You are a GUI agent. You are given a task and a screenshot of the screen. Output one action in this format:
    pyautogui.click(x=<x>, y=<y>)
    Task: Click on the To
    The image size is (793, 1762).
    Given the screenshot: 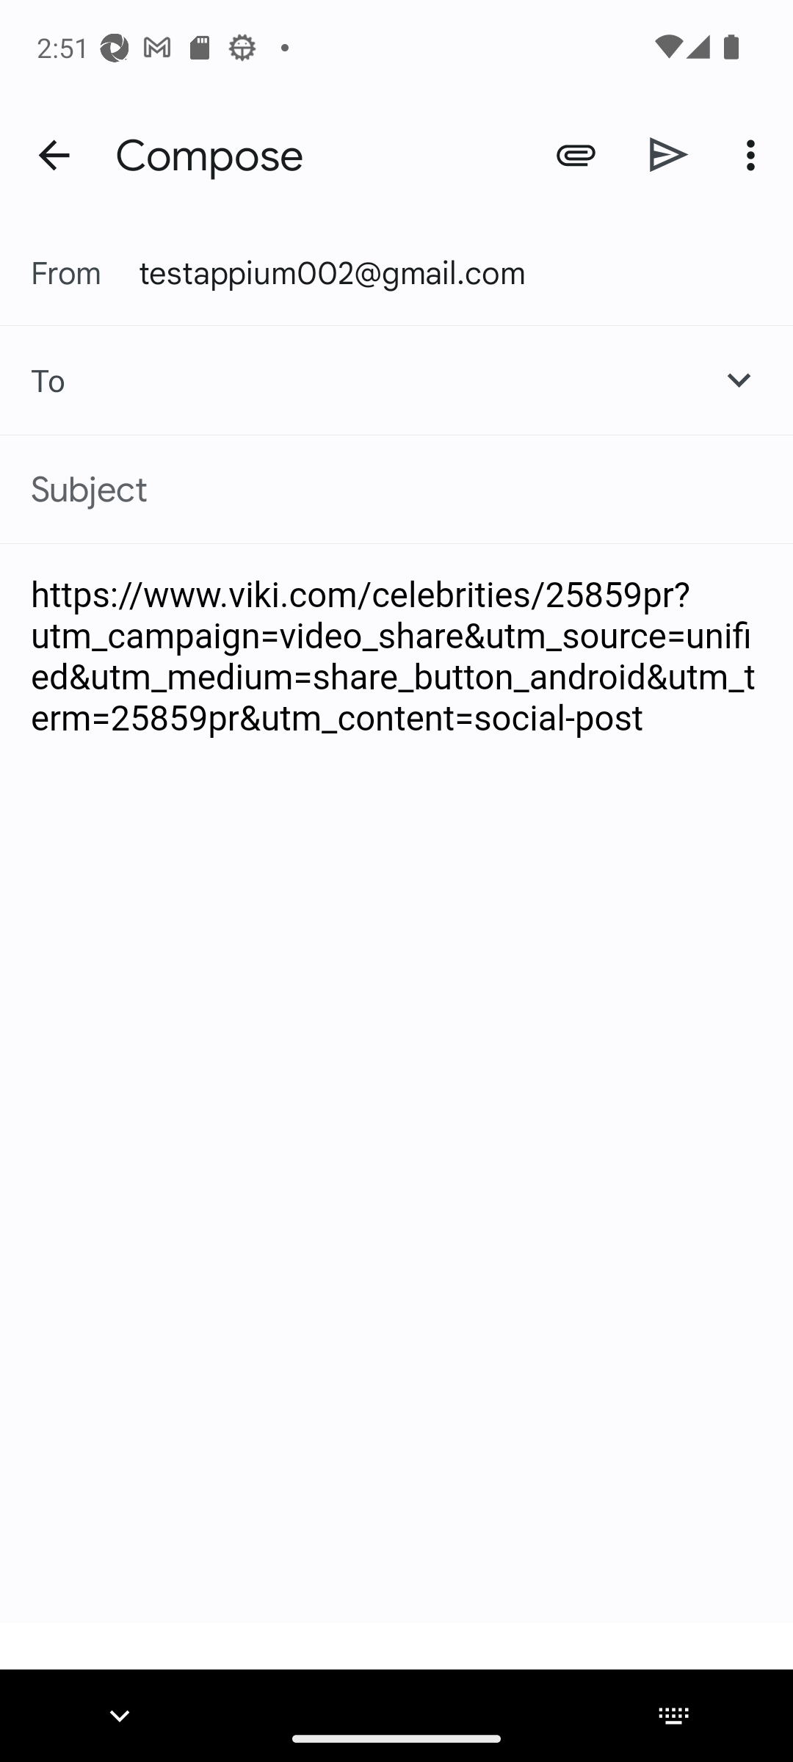 What is the action you would take?
    pyautogui.click(x=32, y=380)
    